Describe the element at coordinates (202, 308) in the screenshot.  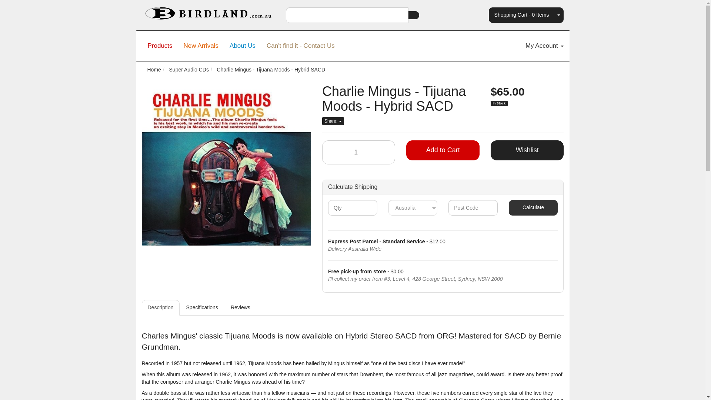
I see `Specifications` at that location.